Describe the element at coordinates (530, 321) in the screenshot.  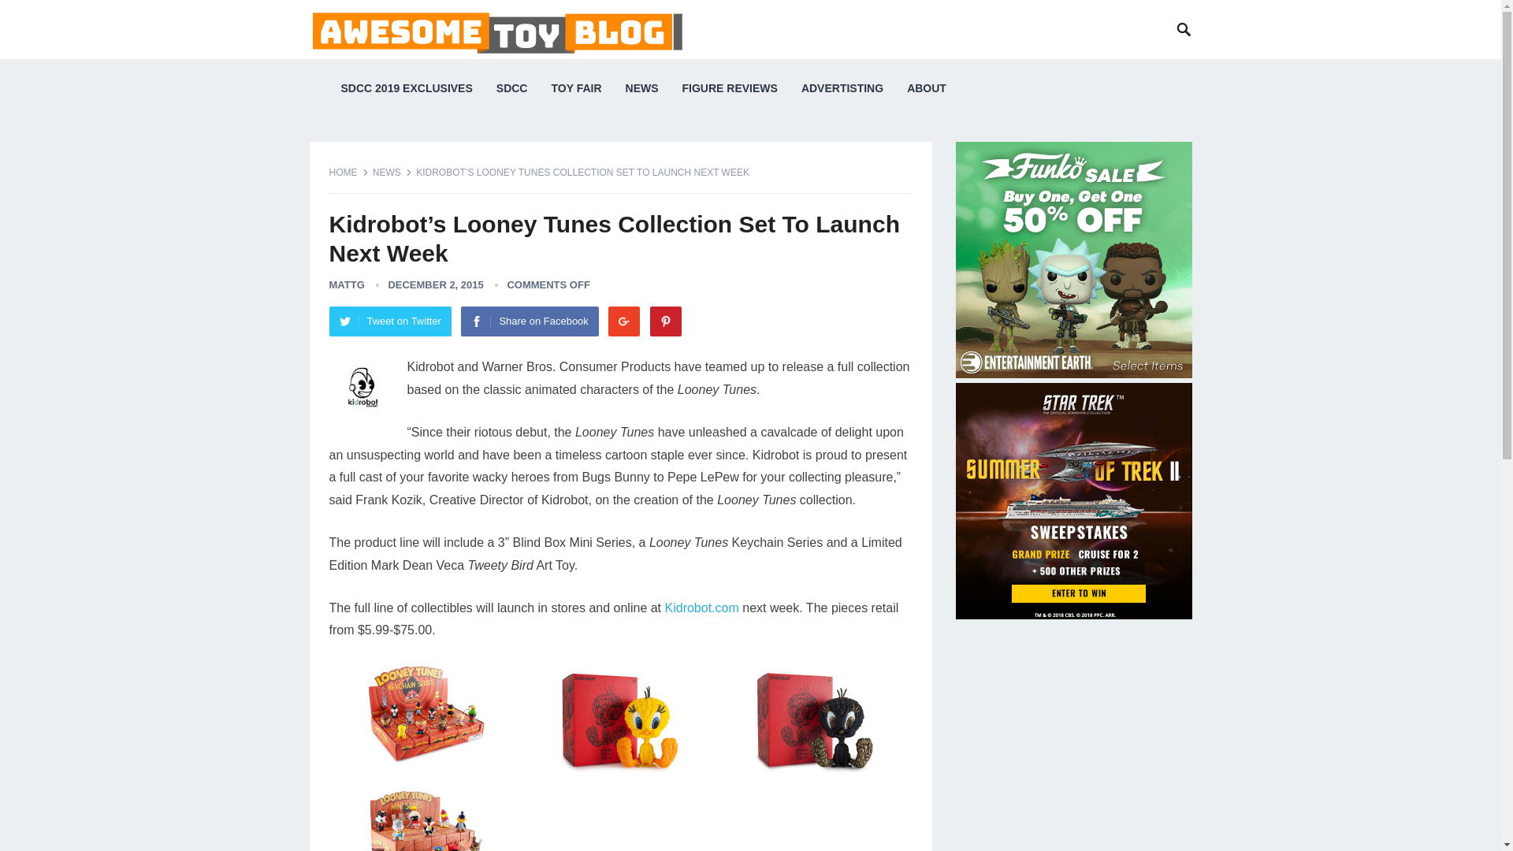
I see `Share on Facebook` at that location.